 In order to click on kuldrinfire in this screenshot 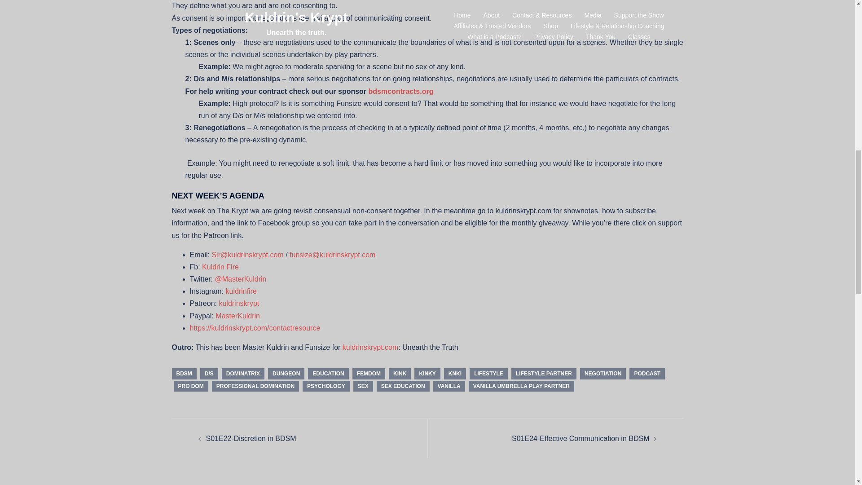, I will do `click(242, 291)`.